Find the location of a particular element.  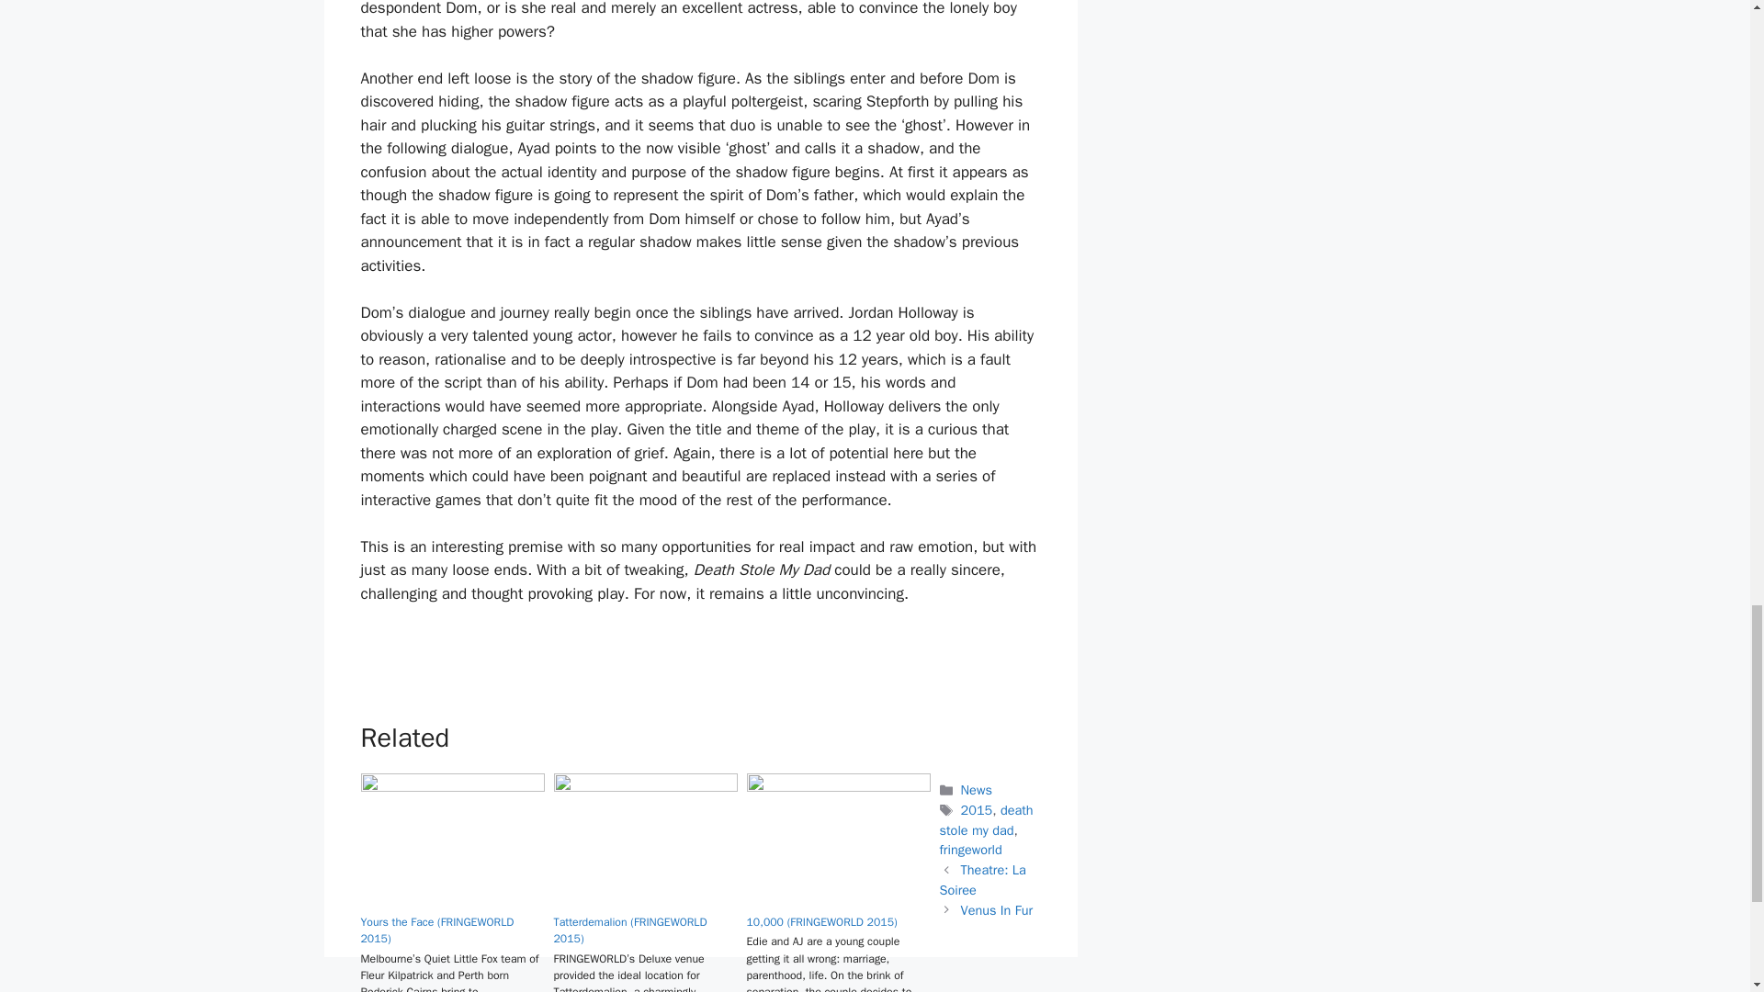

2015 is located at coordinates (977, 810).